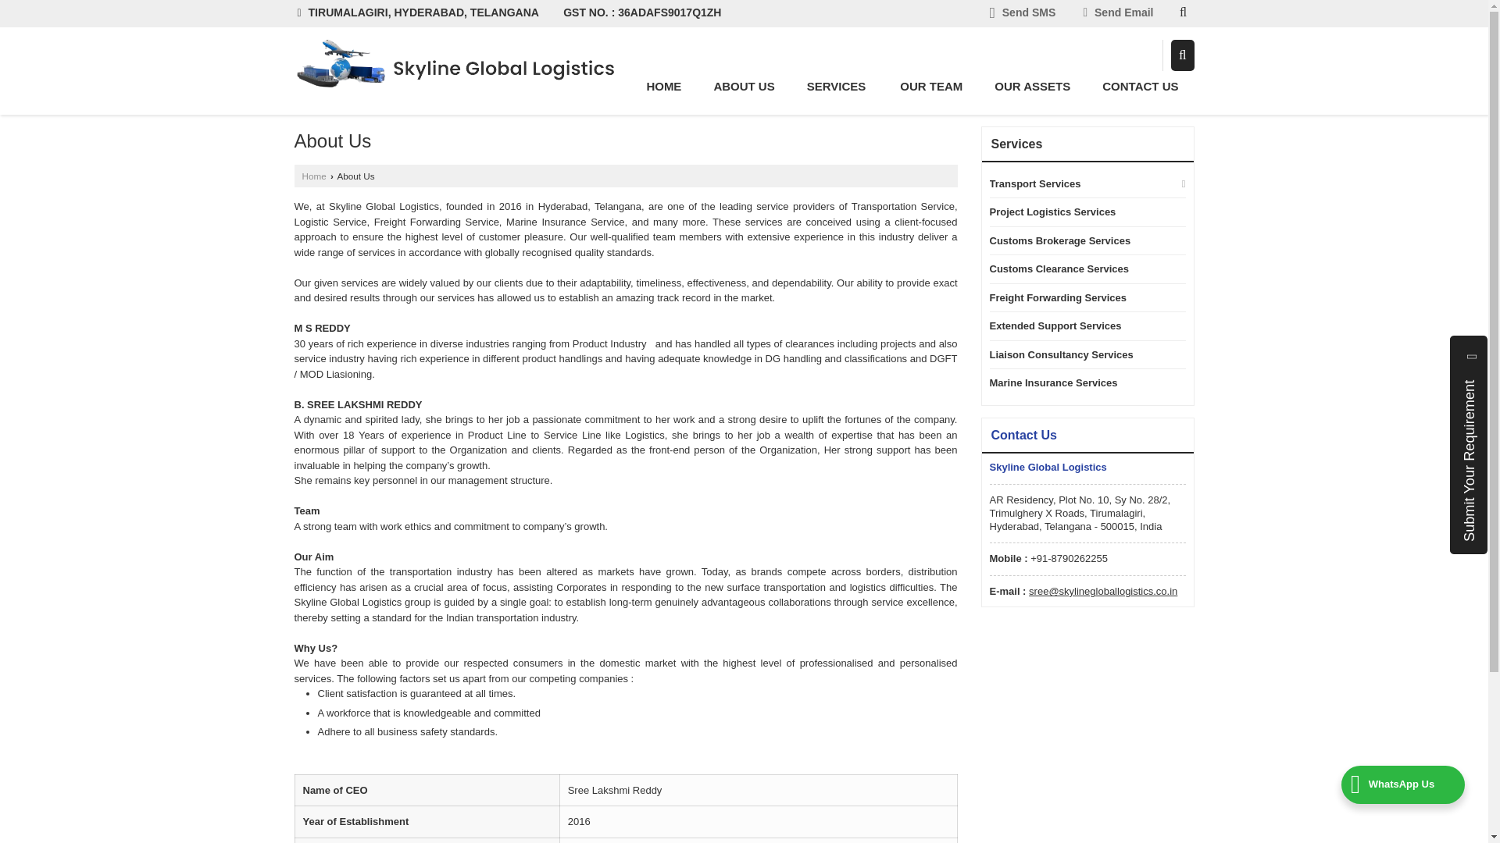 This screenshot has height=843, width=1500. What do you see at coordinates (663, 86) in the screenshot?
I see `Home` at bounding box center [663, 86].